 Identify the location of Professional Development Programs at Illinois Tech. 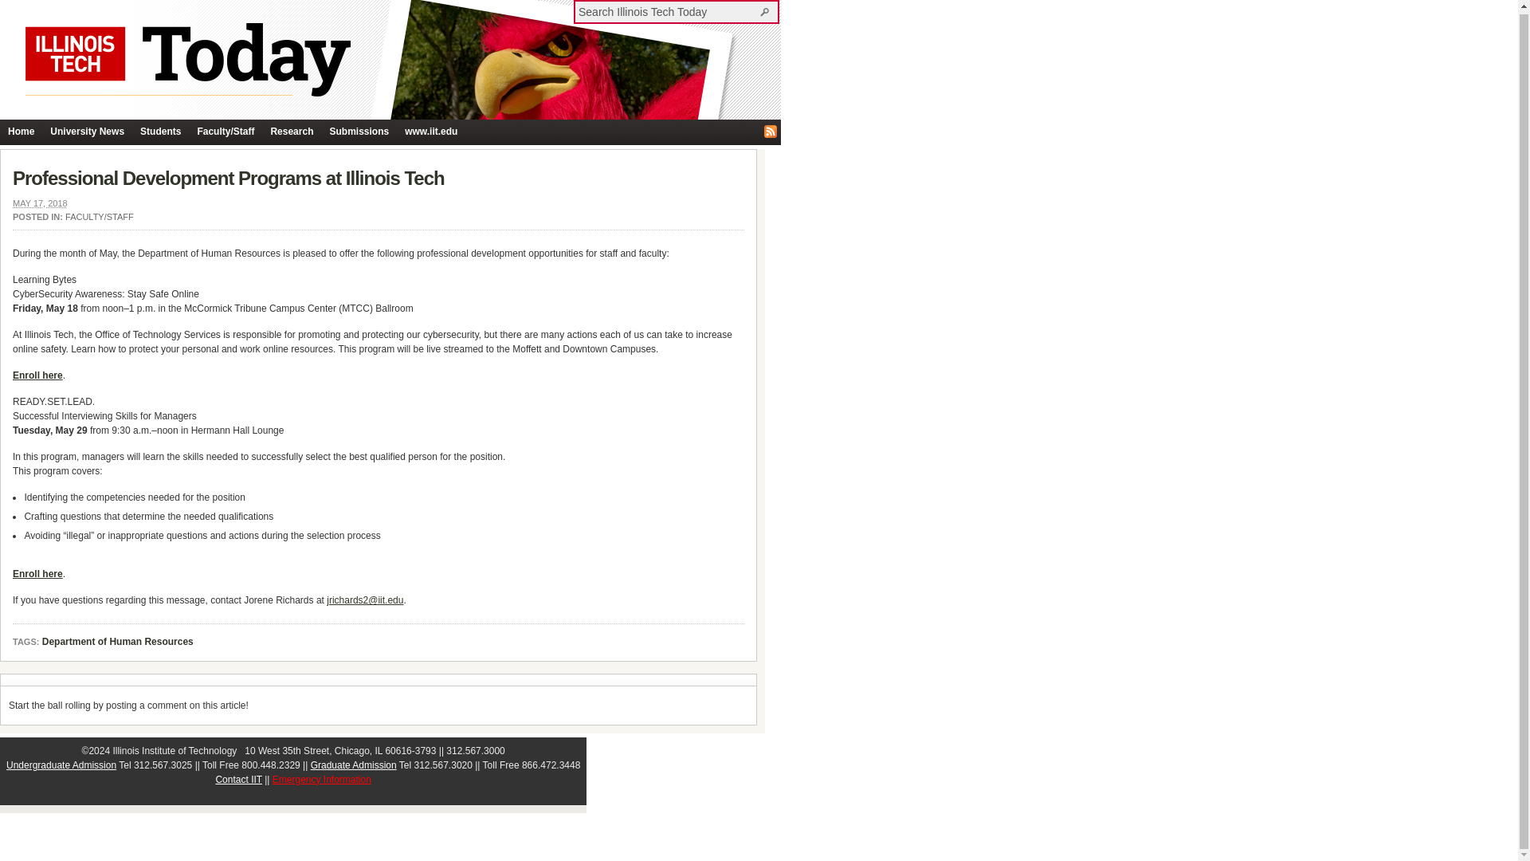
(228, 177).